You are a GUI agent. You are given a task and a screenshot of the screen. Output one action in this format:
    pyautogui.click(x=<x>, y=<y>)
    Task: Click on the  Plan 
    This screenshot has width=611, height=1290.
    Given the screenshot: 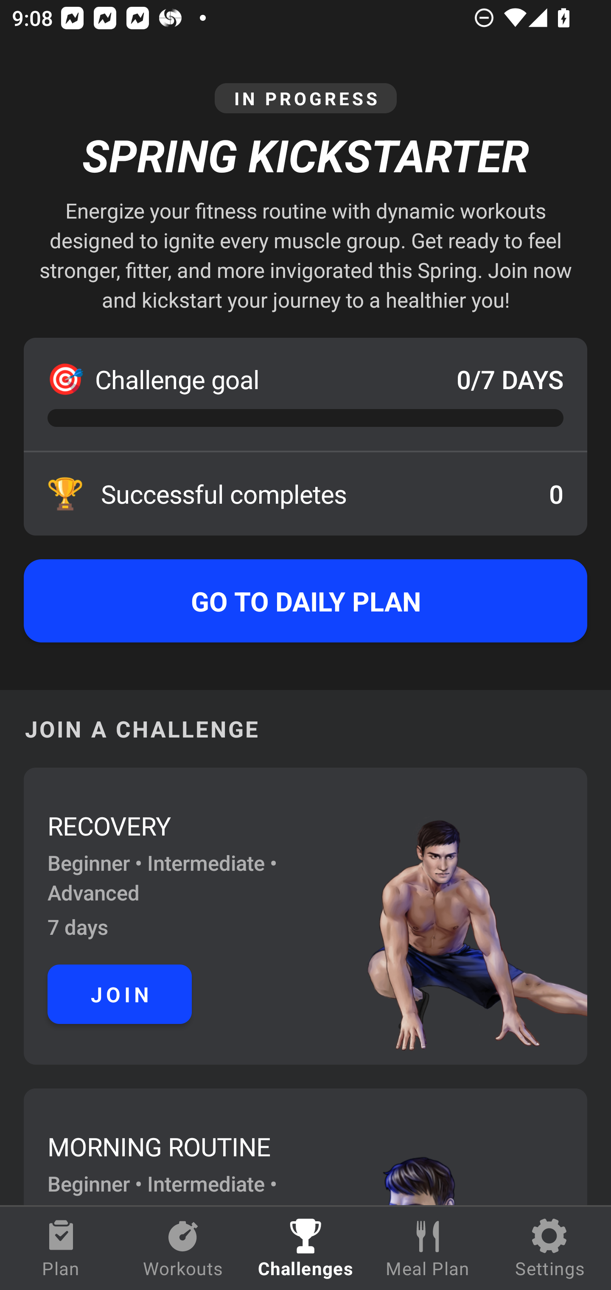 What is the action you would take?
    pyautogui.click(x=61, y=1248)
    